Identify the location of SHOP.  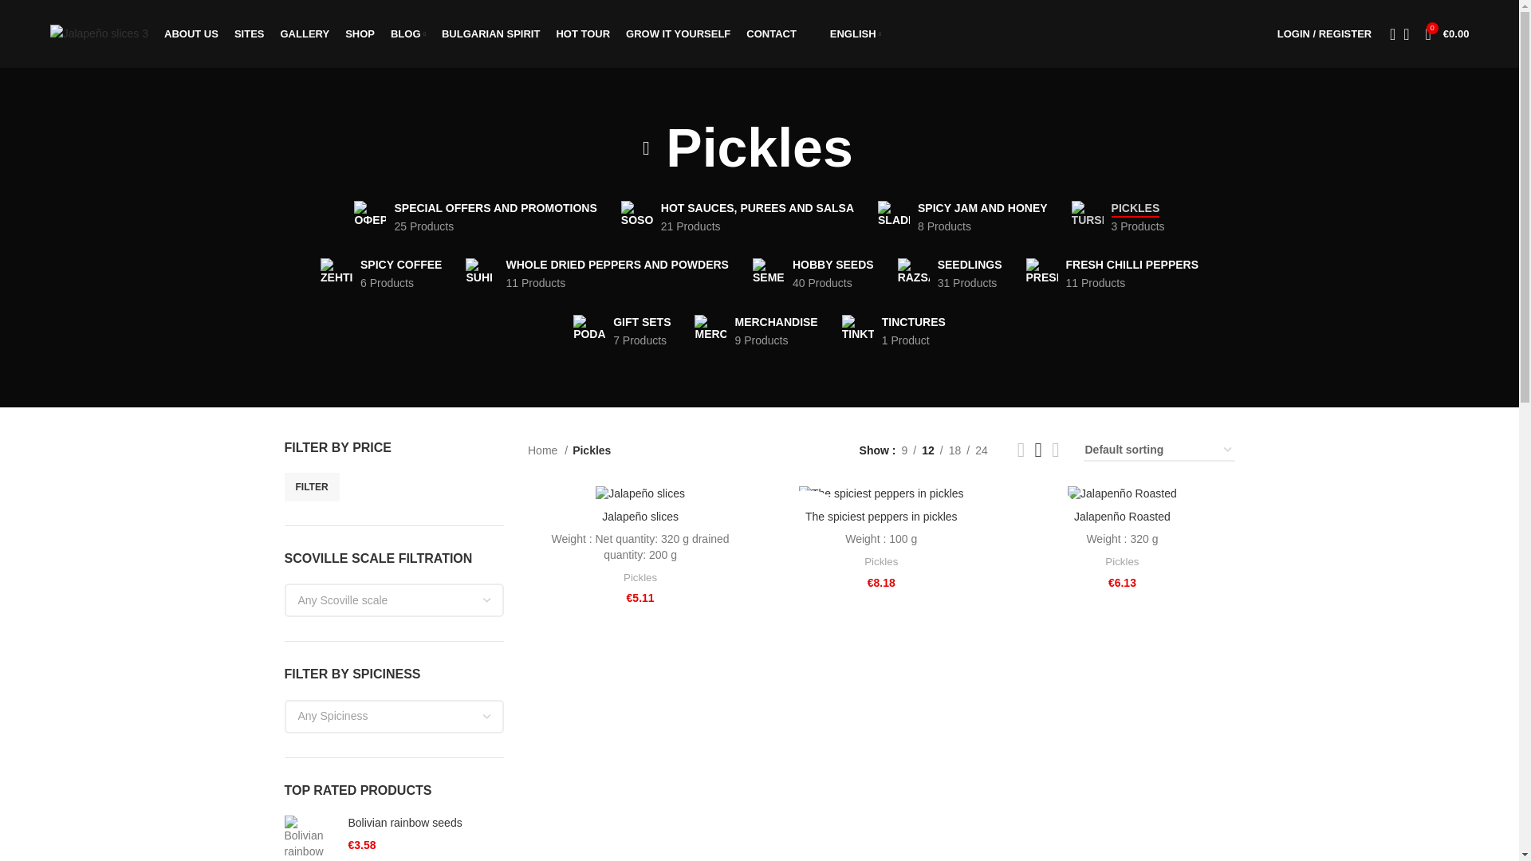
(249, 33).